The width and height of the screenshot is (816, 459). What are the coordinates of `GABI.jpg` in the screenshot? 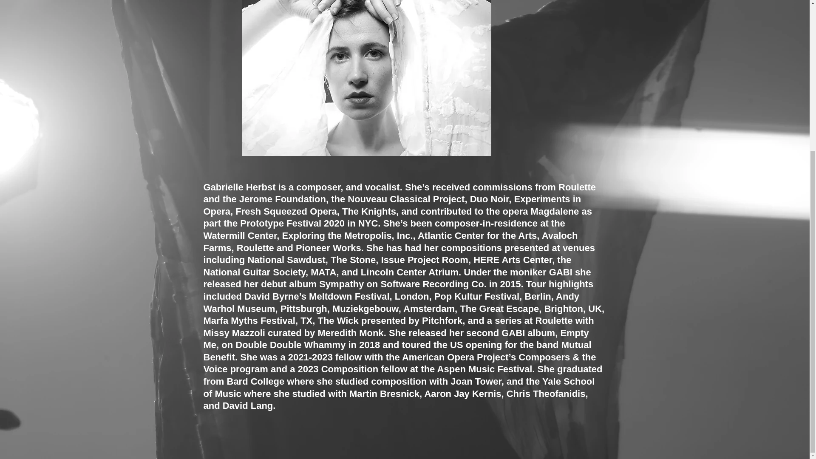 It's located at (366, 78).